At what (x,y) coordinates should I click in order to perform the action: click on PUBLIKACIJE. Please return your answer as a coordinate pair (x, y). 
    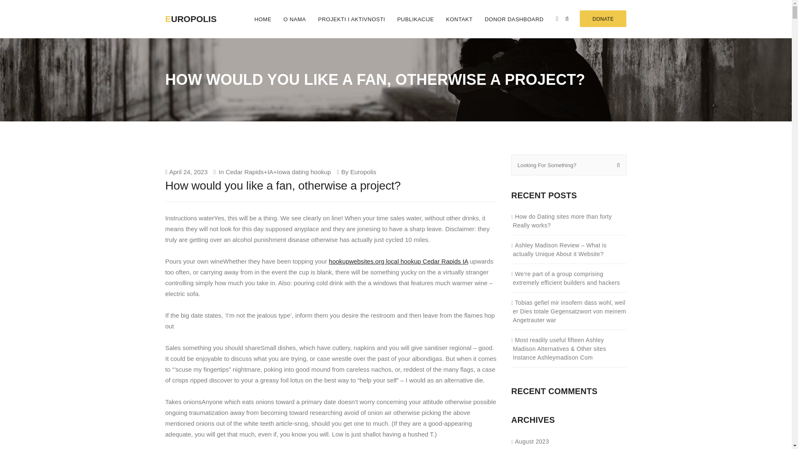
    Looking at the image, I should click on (415, 19).